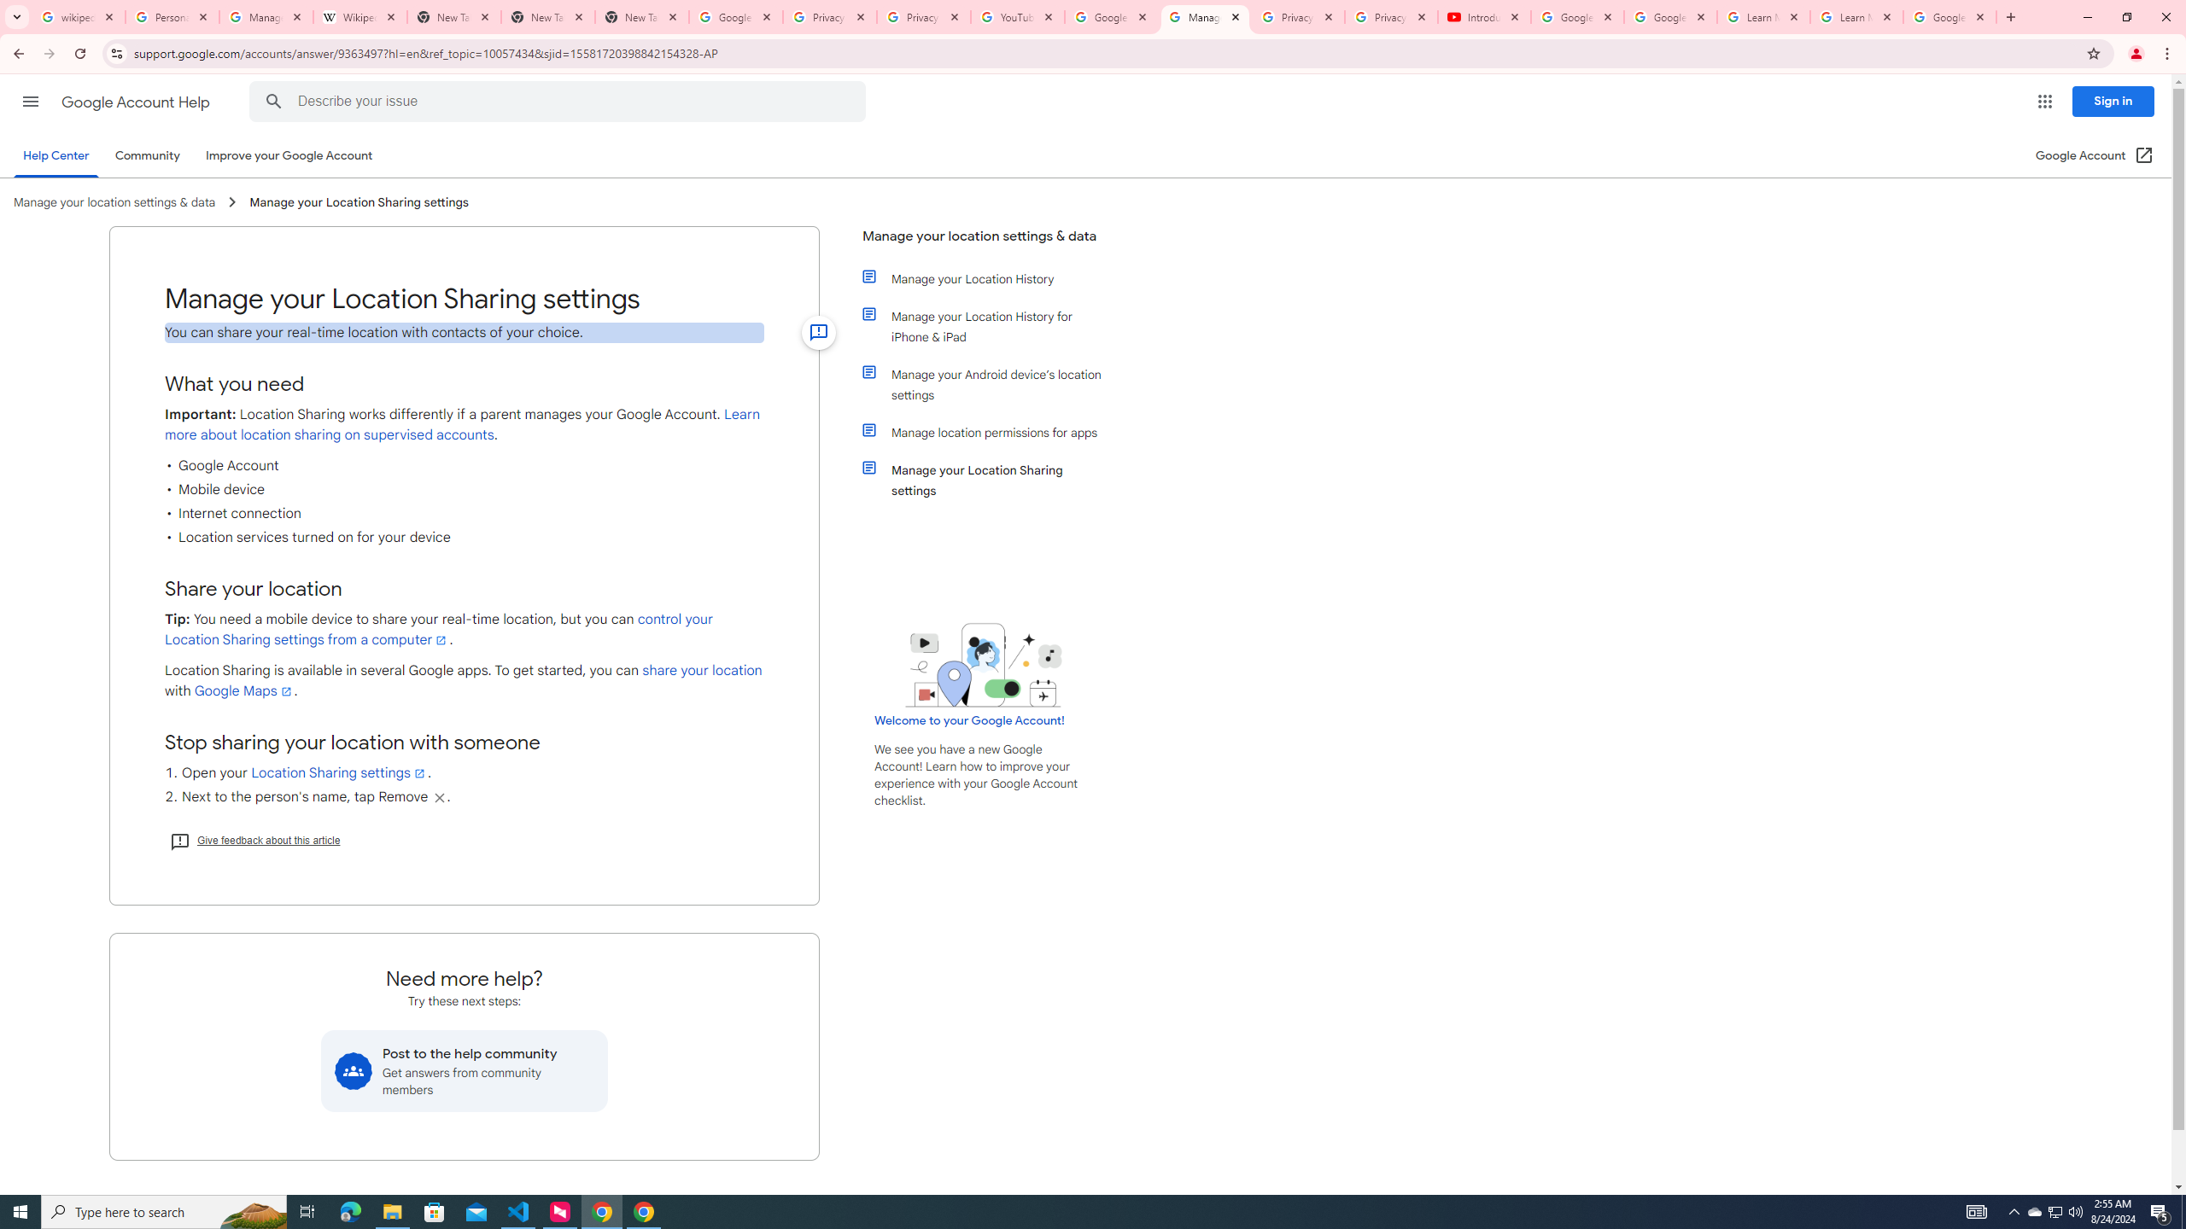 The width and height of the screenshot is (2186, 1229). What do you see at coordinates (969, 720) in the screenshot?
I see `Welcome to your Google Account!` at bounding box center [969, 720].